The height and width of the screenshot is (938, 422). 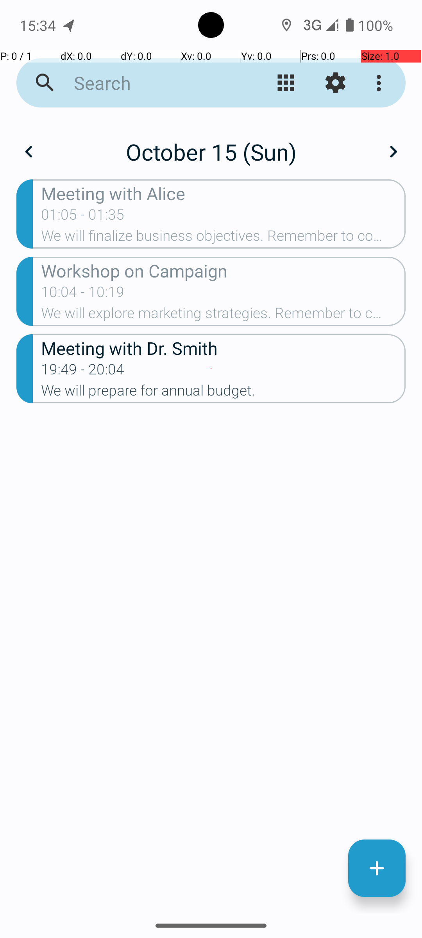 What do you see at coordinates (224, 238) in the screenshot?
I see `We will finalize business objectives. Remember to confirm attendance.` at bounding box center [224, 238].